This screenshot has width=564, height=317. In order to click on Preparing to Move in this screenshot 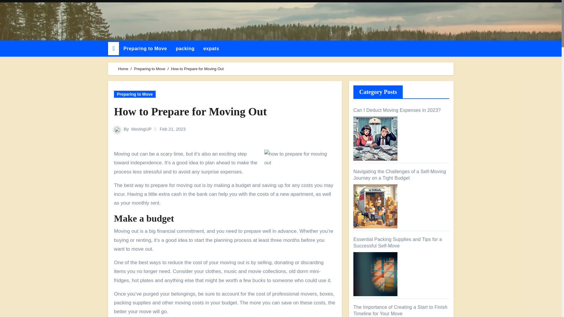, I will do `click(135, 94)`.